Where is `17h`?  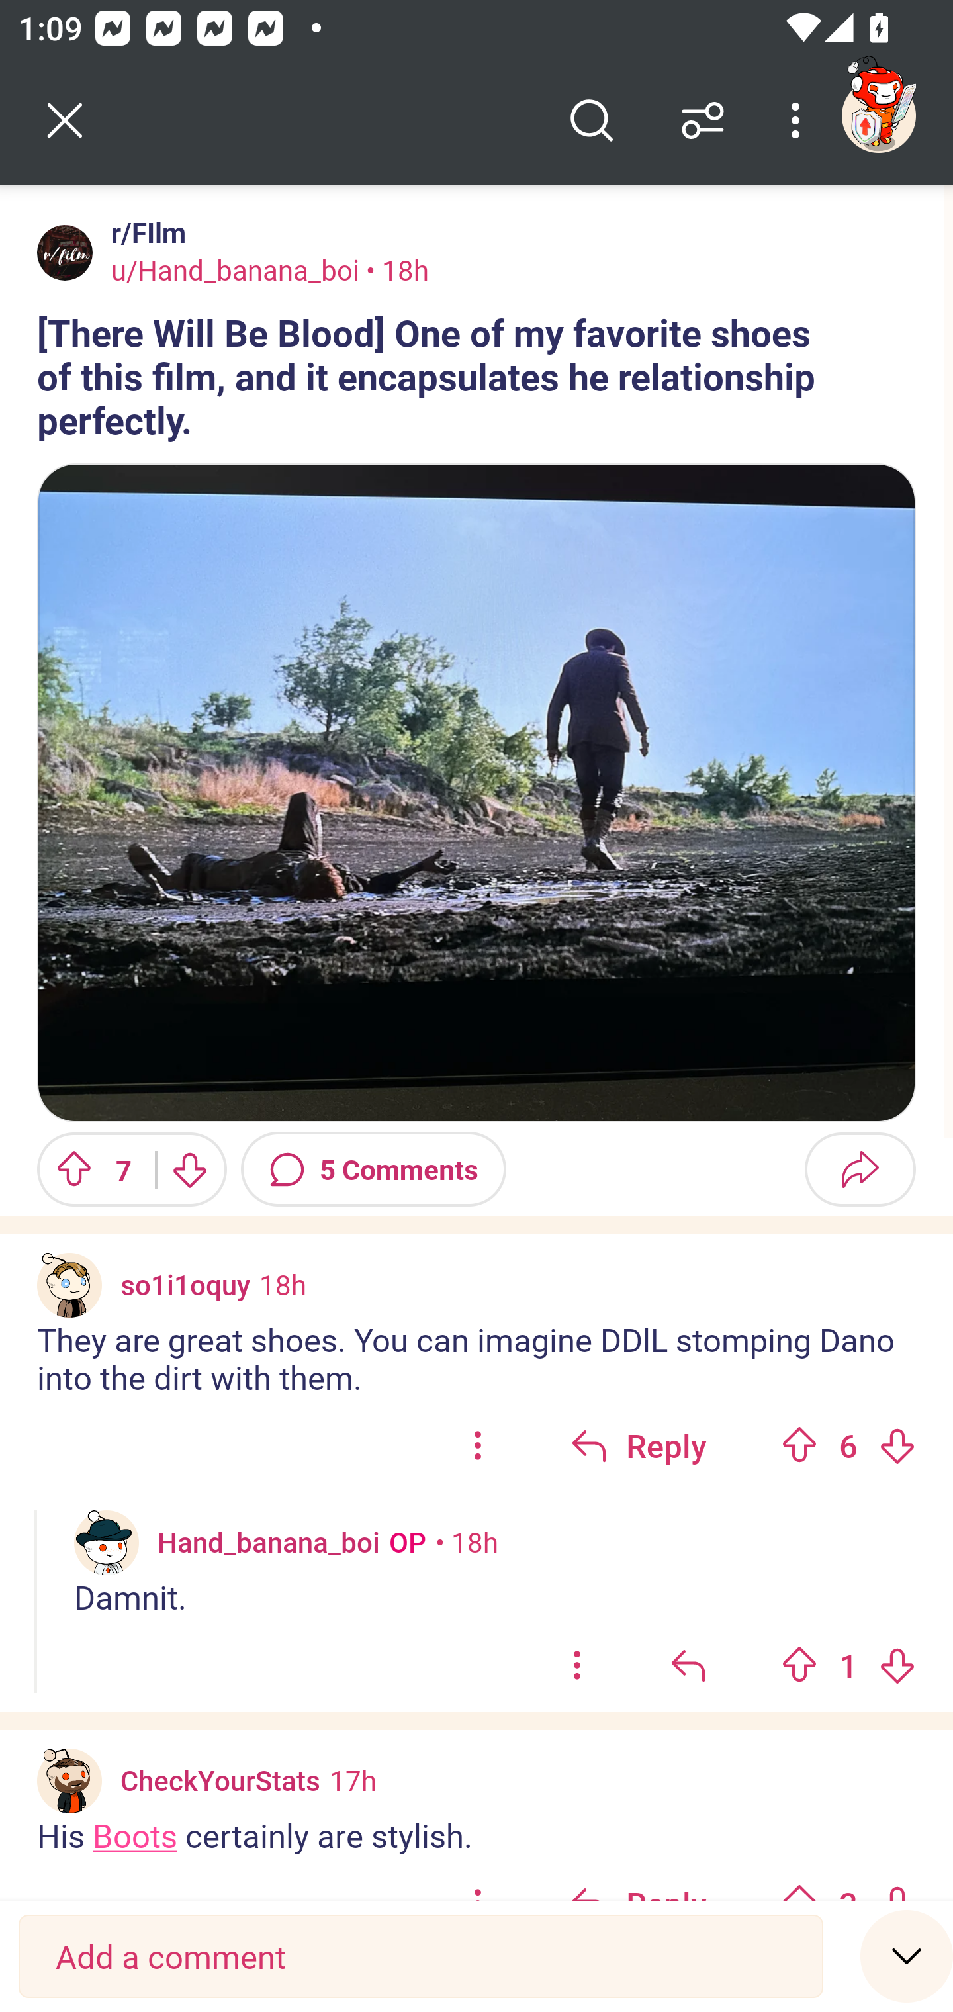 17h is located at coordinates (353, 1779).